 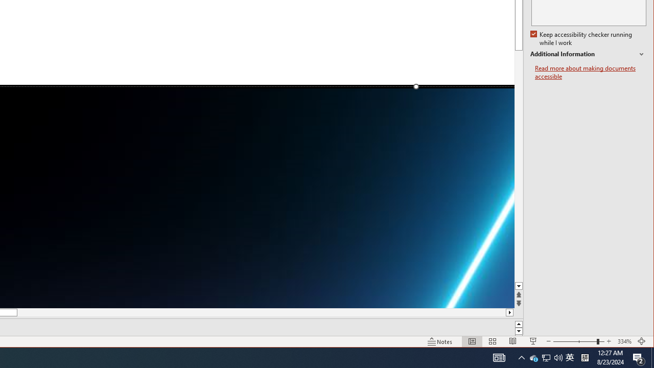 What do you see at coordinates (624, 341) in the screenshot?
I see `Zoom 334%` at bounding box center [624, 341].